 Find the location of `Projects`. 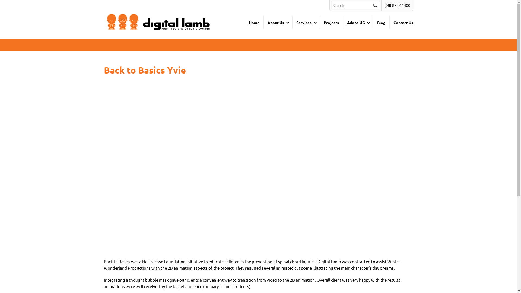

Projects is located at coordinates (331, 23).